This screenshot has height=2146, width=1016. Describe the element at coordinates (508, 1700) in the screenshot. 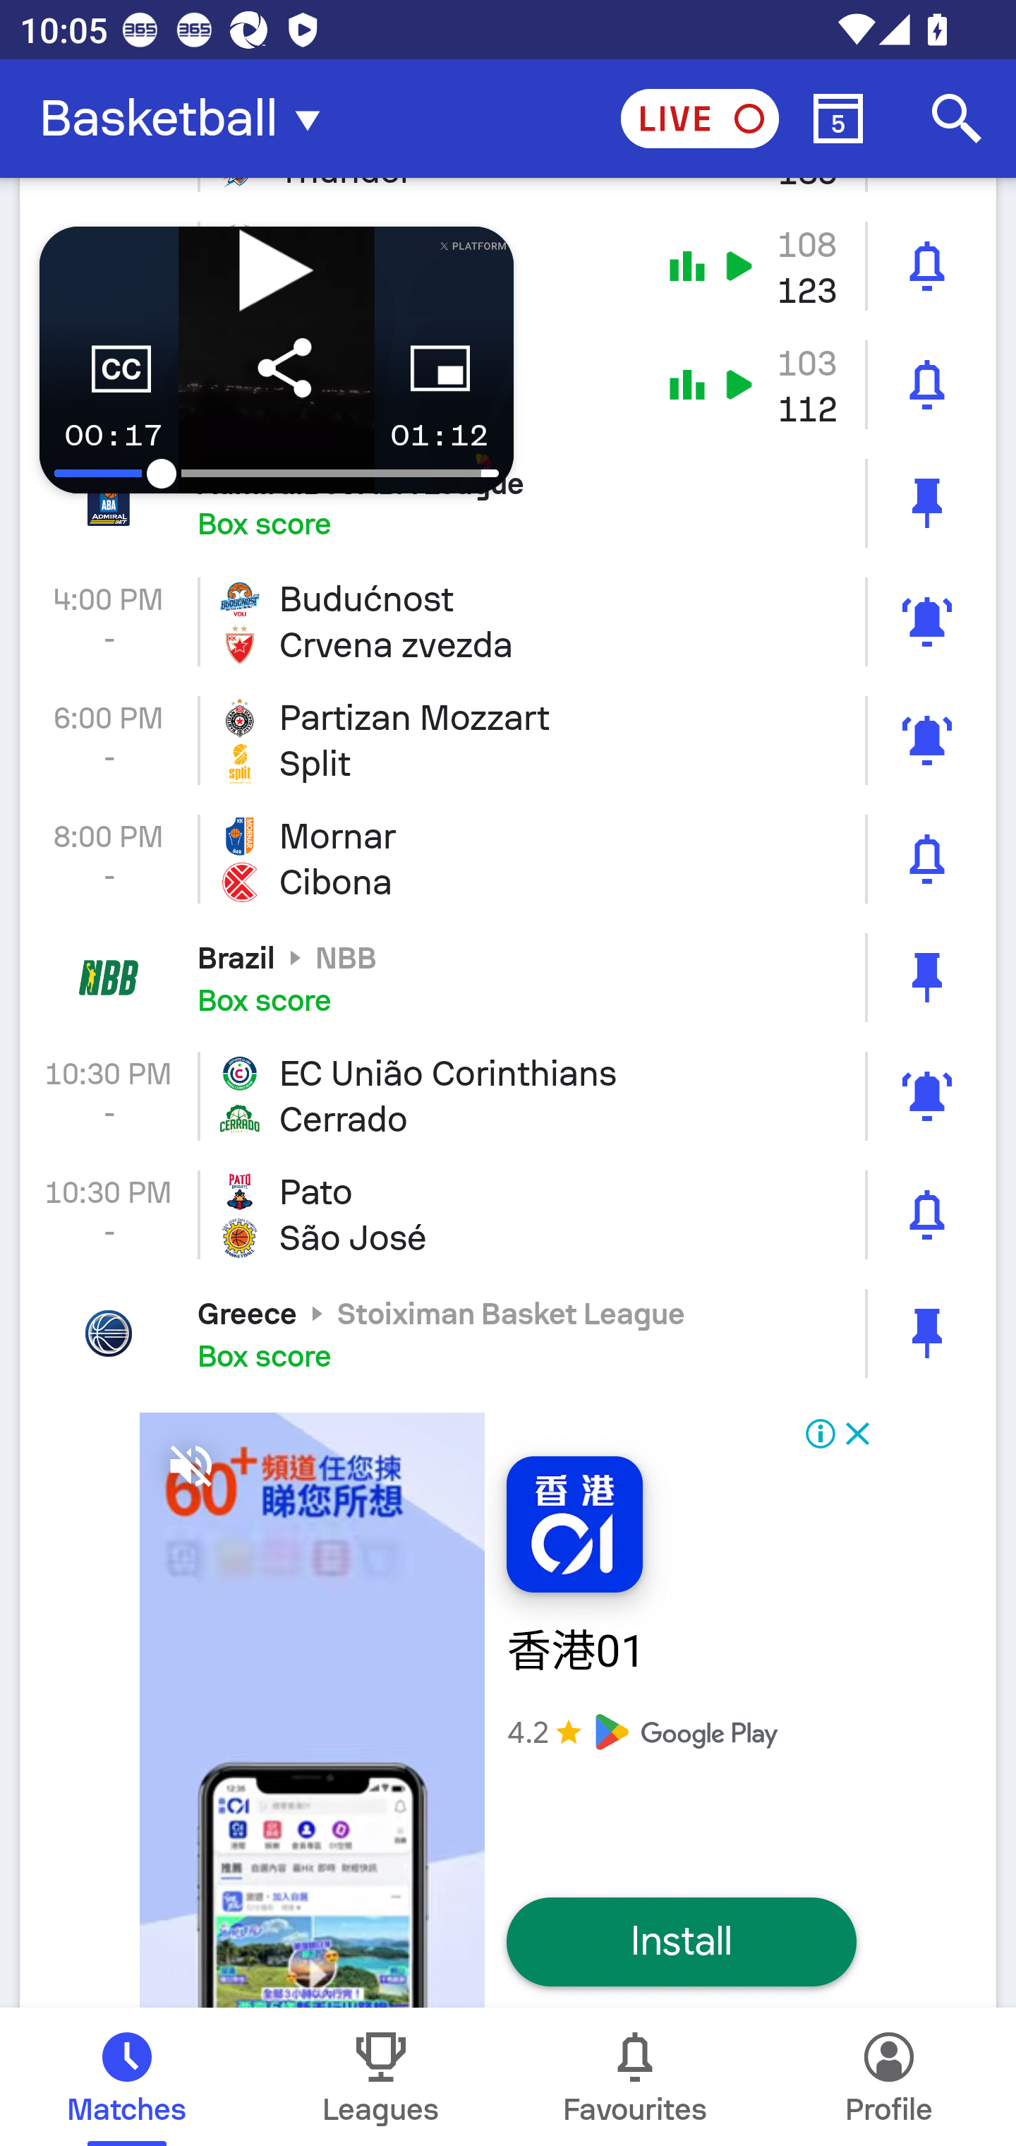

I see `香港01 4.2 Install Install` at that location.